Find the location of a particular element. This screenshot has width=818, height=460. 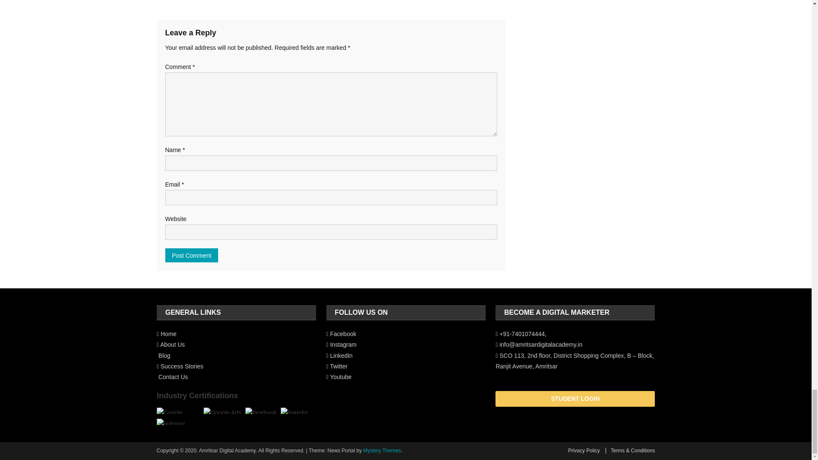

Dilpreet Kaur is located at coordinates (340, 1).